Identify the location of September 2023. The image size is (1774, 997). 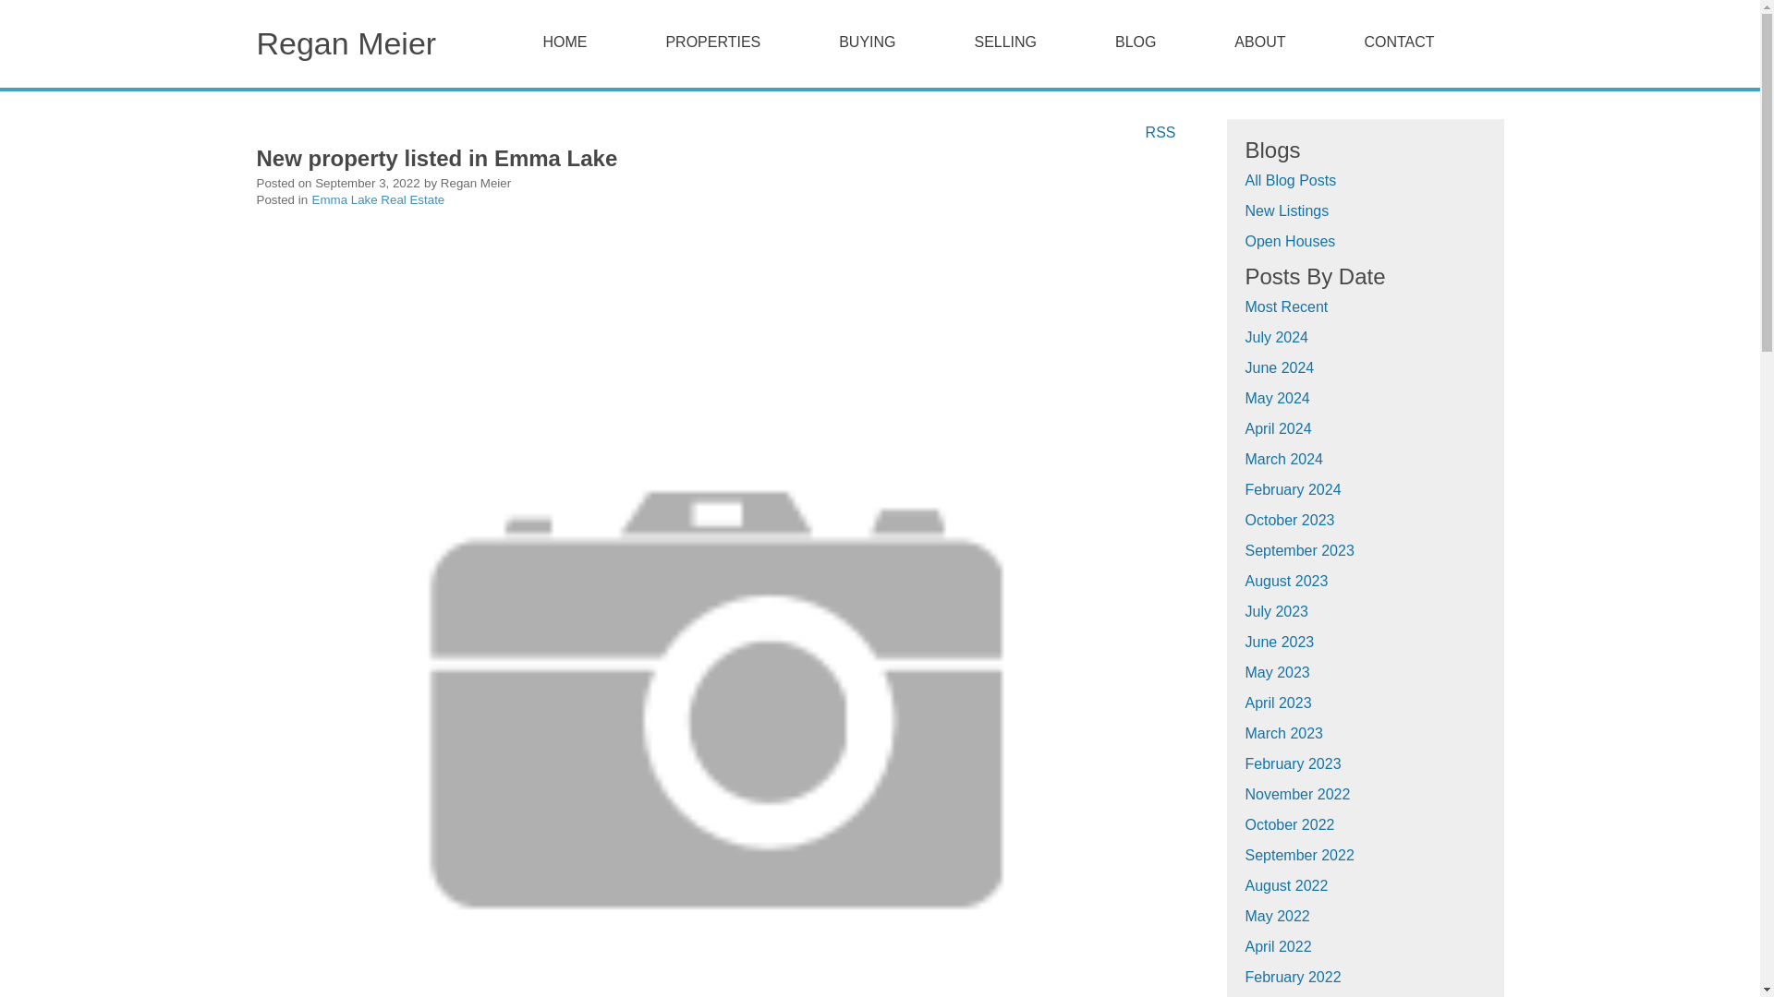
(1299, 550).